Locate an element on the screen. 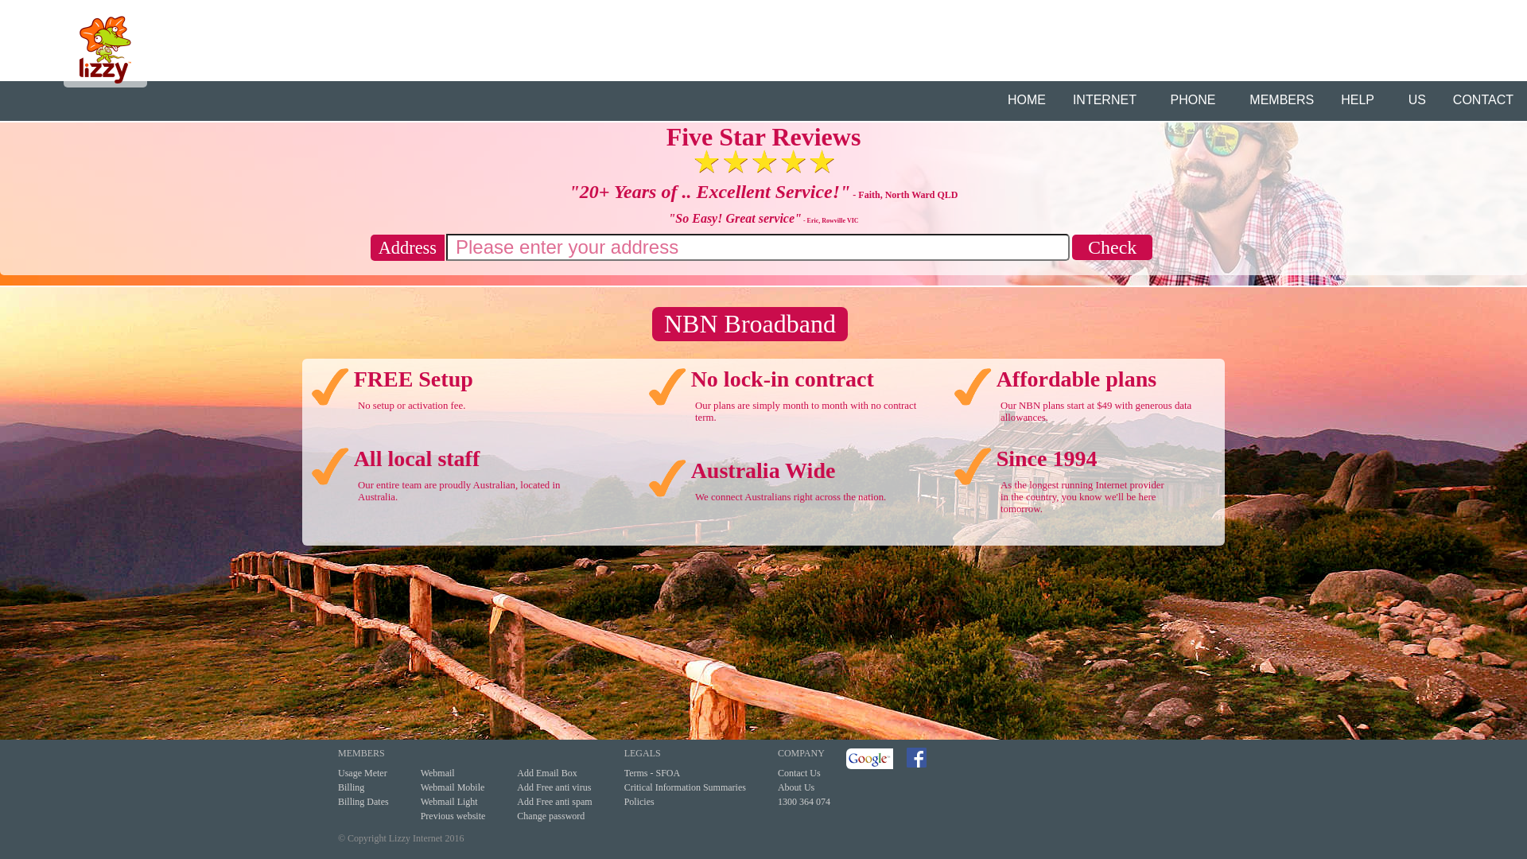 Image resolution: width=1527 pixels, height=859 pixels. Billing Dates is located at coordinates (363, 802).